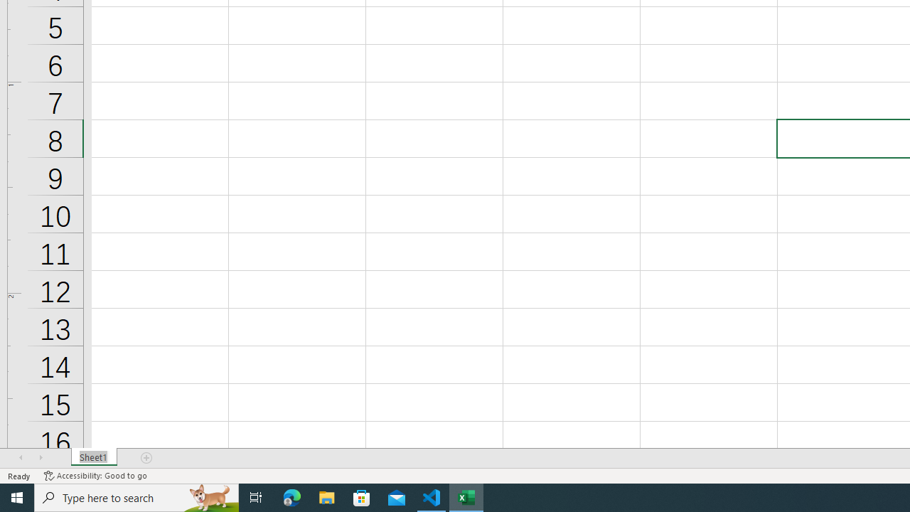 Image resolution: width=910 pixels, height=512 pixels. Describe the element at coordinates (21, 458) in the screenshot. I see `Scroll Left` at that location.